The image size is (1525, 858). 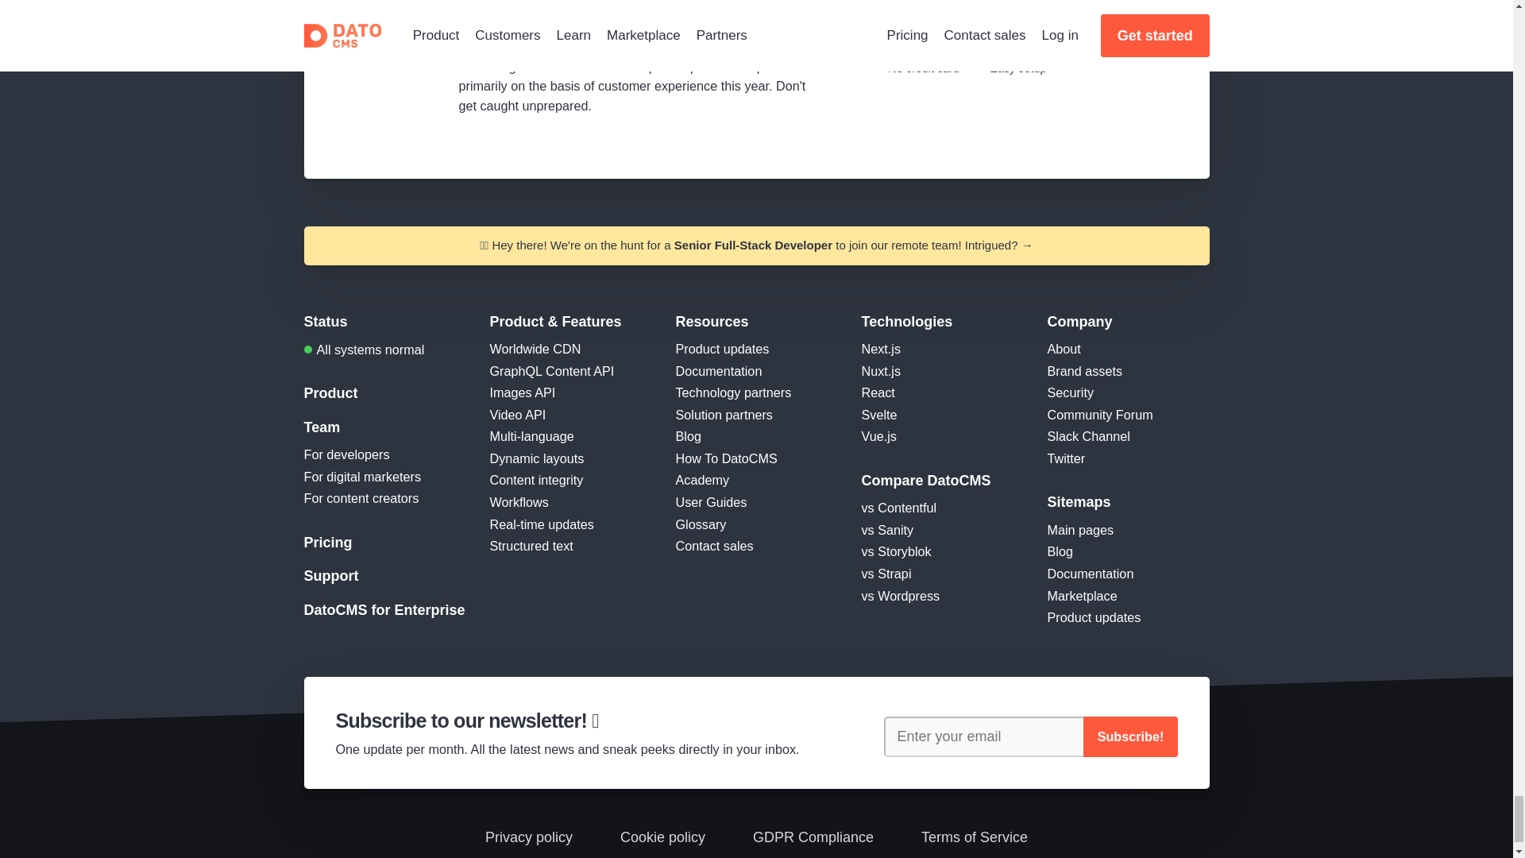 I want to click on Images API, so click(x=522, y=392).